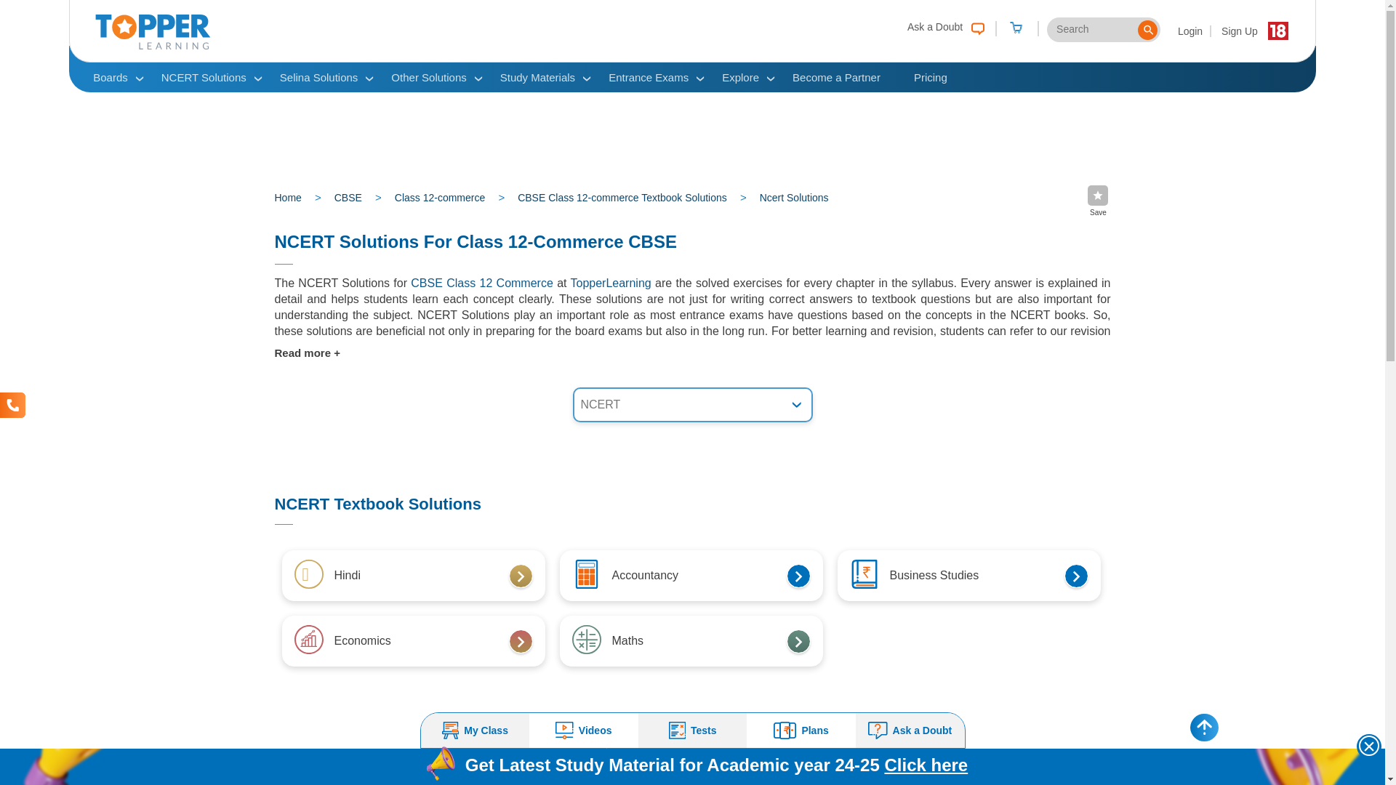  Describe the element at coordinates (585, 574) in the screenshot. I see `Maths` at that location.